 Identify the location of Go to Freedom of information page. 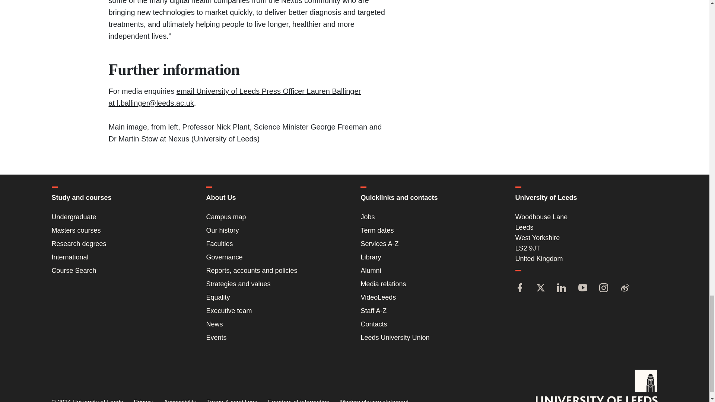
(298, 401).